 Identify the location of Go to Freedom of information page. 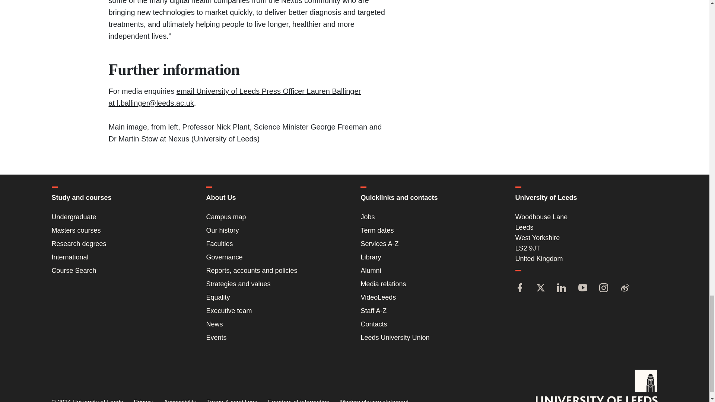
(298, 401).